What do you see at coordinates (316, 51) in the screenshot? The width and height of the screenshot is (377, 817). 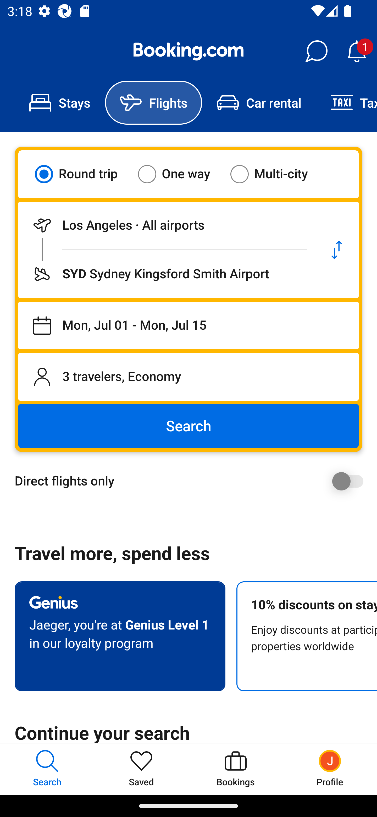 I see `Messages` at bounding box center [316, 51].